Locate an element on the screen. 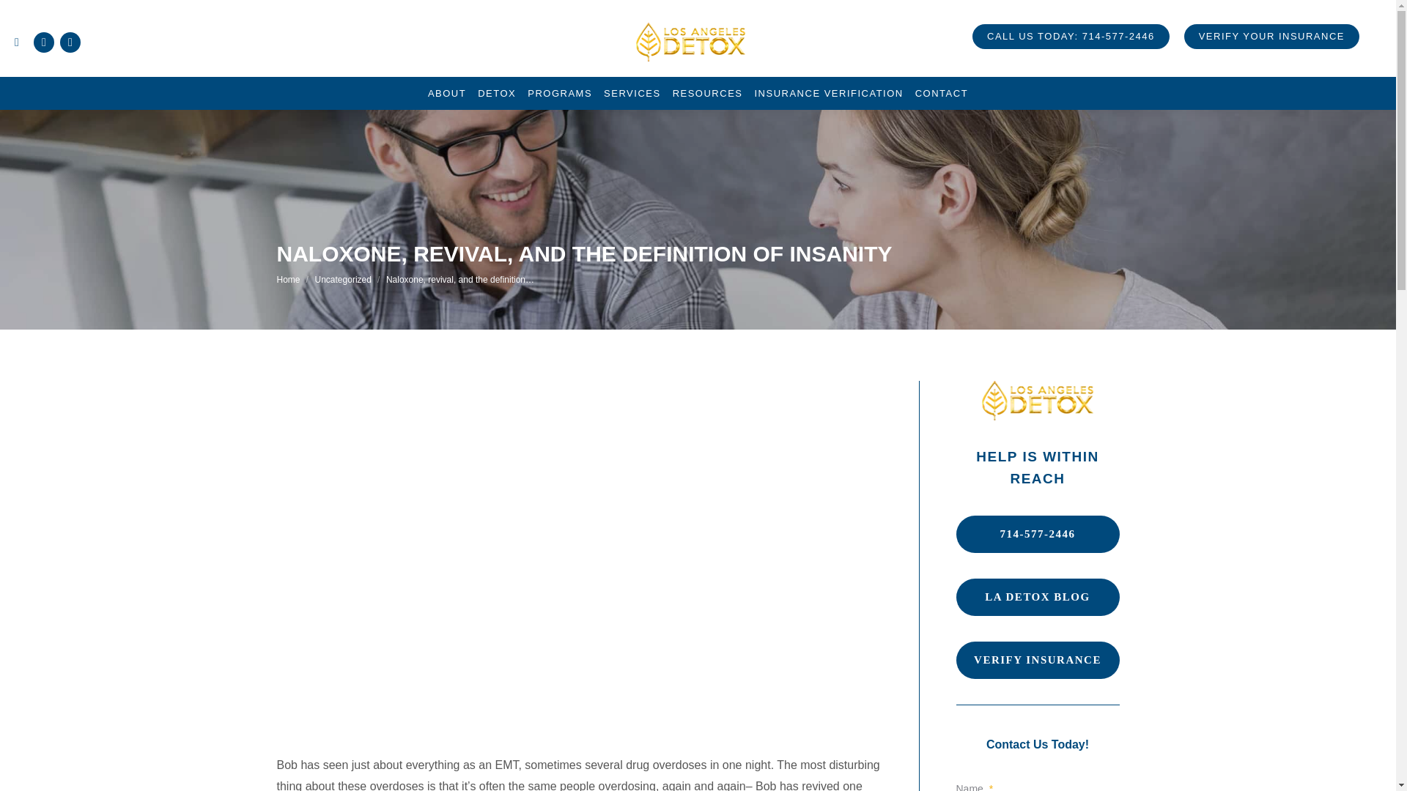 This screenshot has height=791, width=1407. Go! is located at coordinates (22, 13).